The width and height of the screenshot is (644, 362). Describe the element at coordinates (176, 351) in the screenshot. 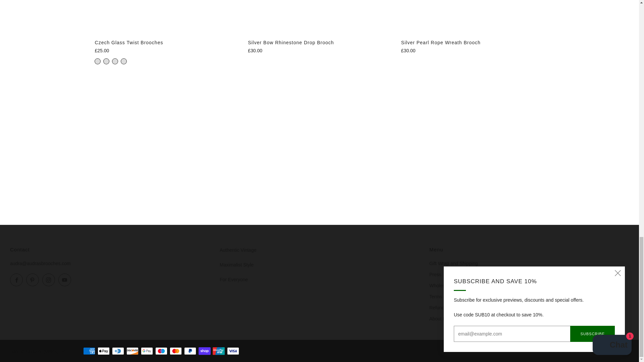

I see `Mastercard` at that location.